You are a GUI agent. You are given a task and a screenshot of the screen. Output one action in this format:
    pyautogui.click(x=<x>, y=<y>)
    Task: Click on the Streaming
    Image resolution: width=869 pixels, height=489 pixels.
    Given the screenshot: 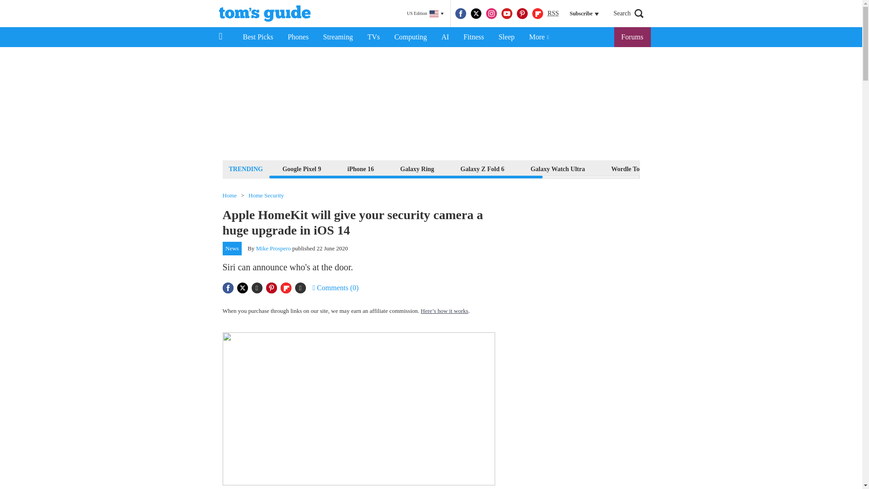 What is the action you would take?
    pyautogui.click(x=338, y=37)
    